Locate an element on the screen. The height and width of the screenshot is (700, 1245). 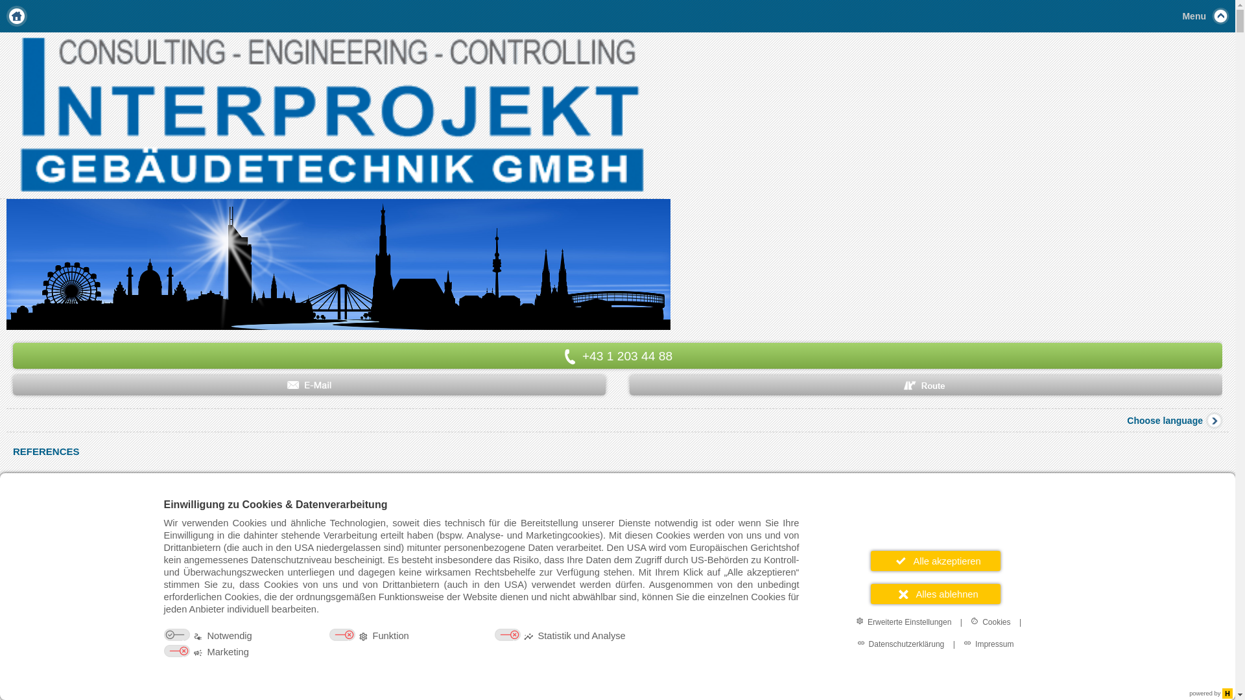
Menu is located at coordinates (617, 16).